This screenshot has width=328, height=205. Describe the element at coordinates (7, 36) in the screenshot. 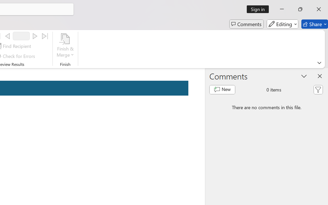

I see `Previous` at that location.